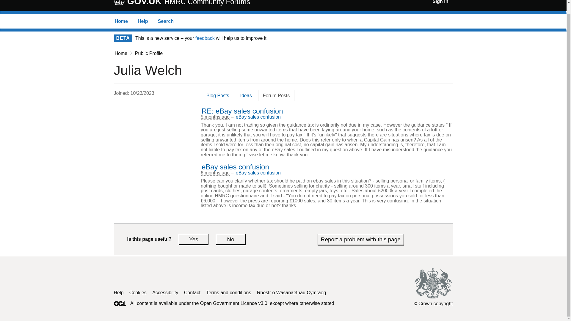  Describe the element at coordinates (258, 173) in the screenshot. I see `eBay sales confusion` at that location.